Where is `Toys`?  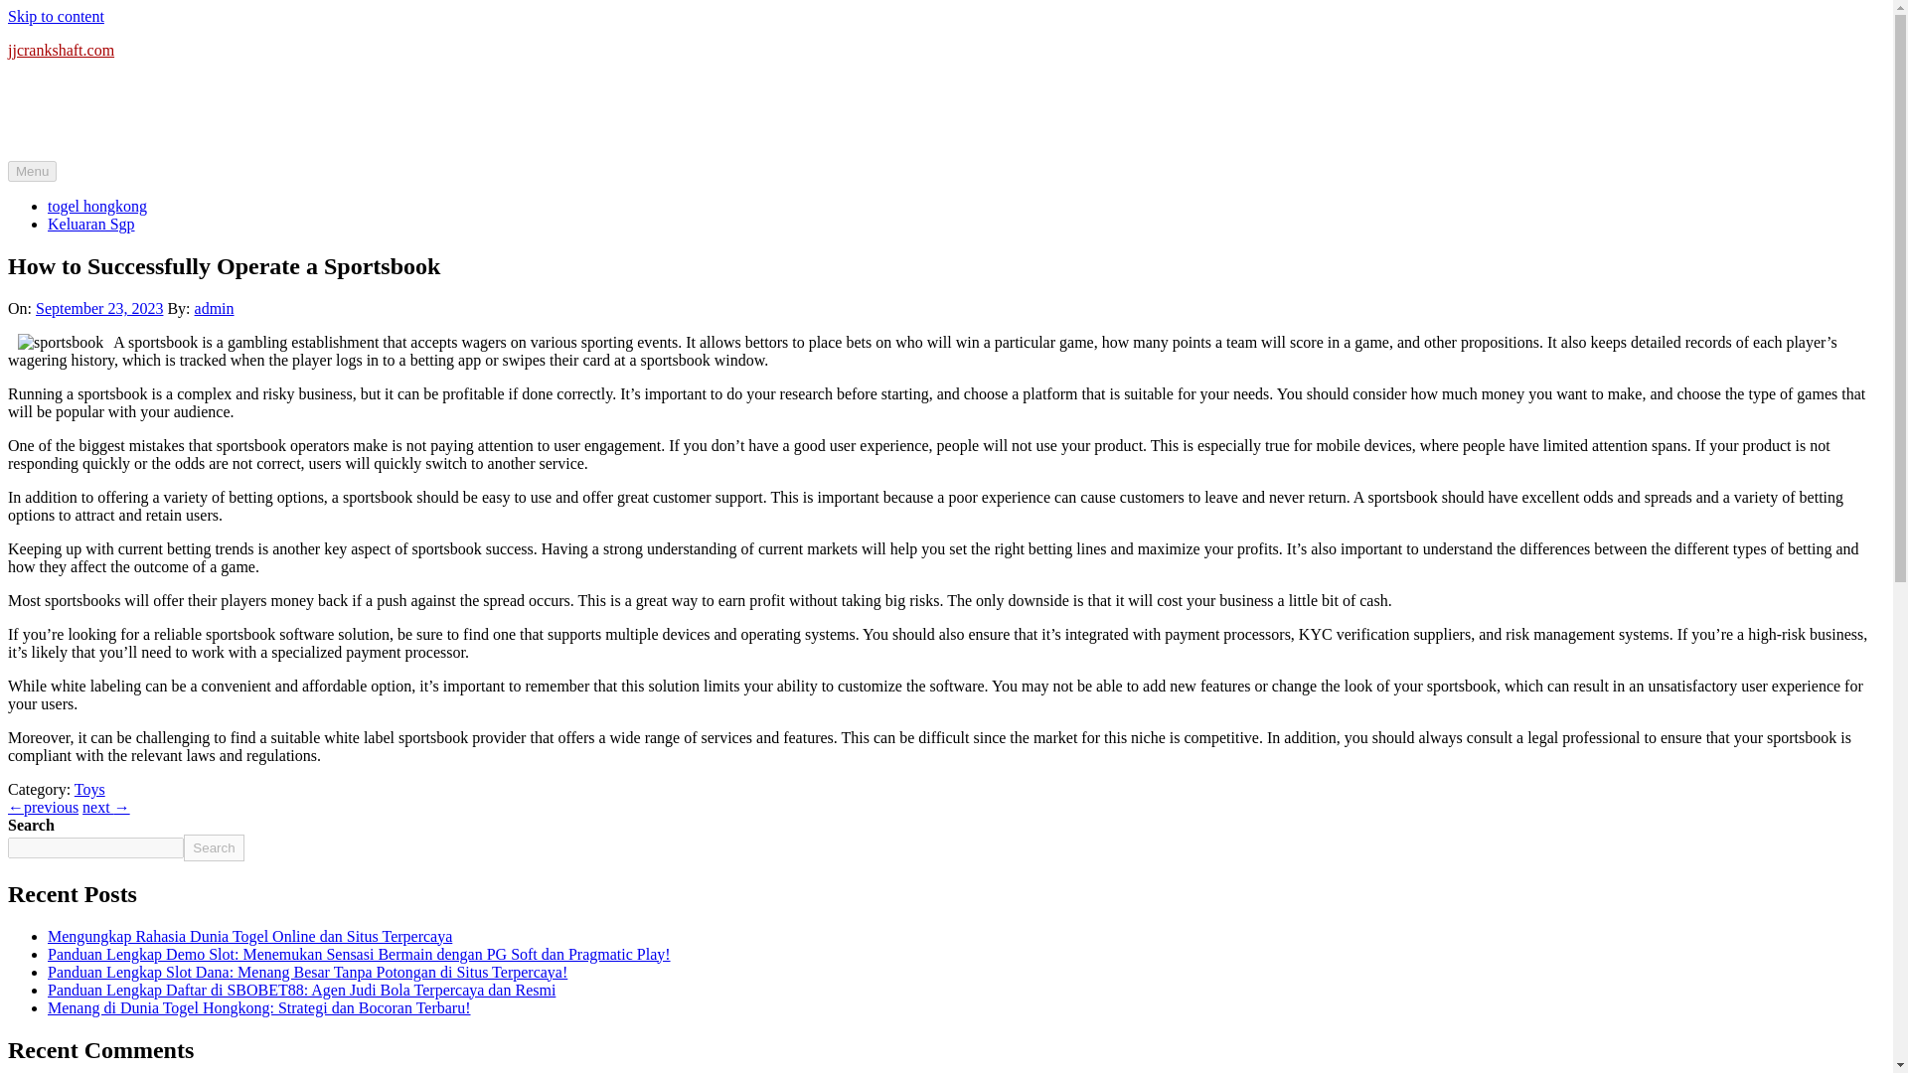
Toys is located at coordinates (89, 789).